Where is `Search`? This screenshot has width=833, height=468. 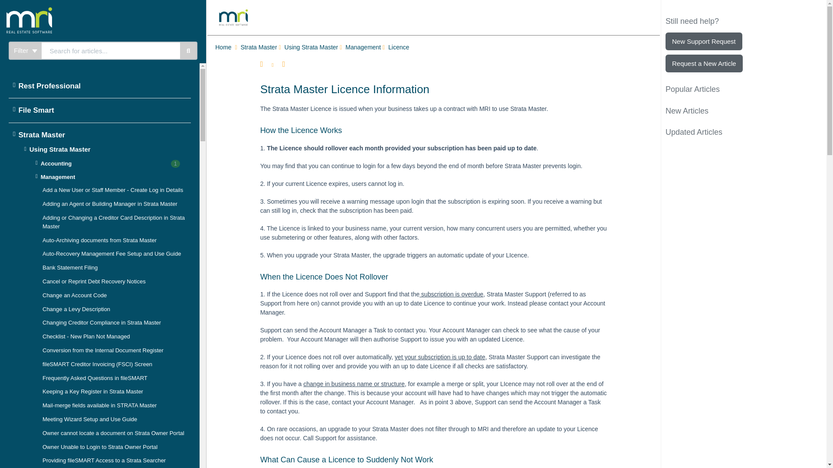 Search is located at coordinates (188, 51).